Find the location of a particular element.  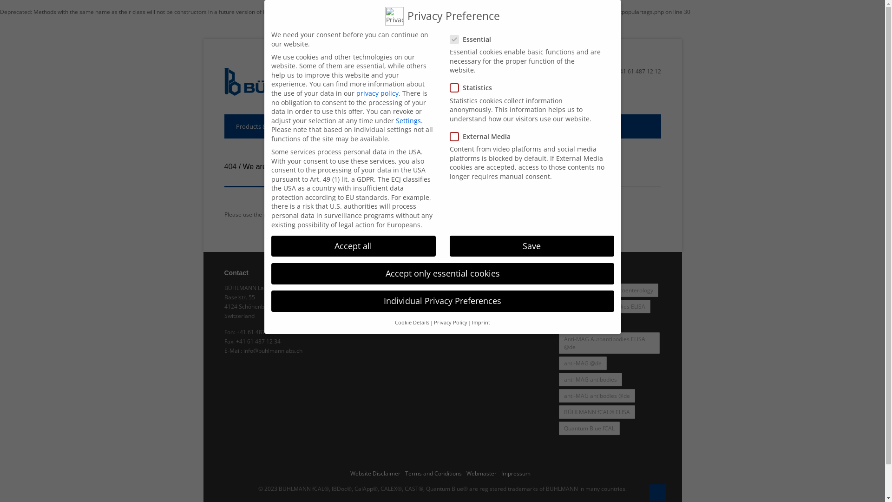

info@buhlmannlabs.ch is located at coordinates (568, 72).